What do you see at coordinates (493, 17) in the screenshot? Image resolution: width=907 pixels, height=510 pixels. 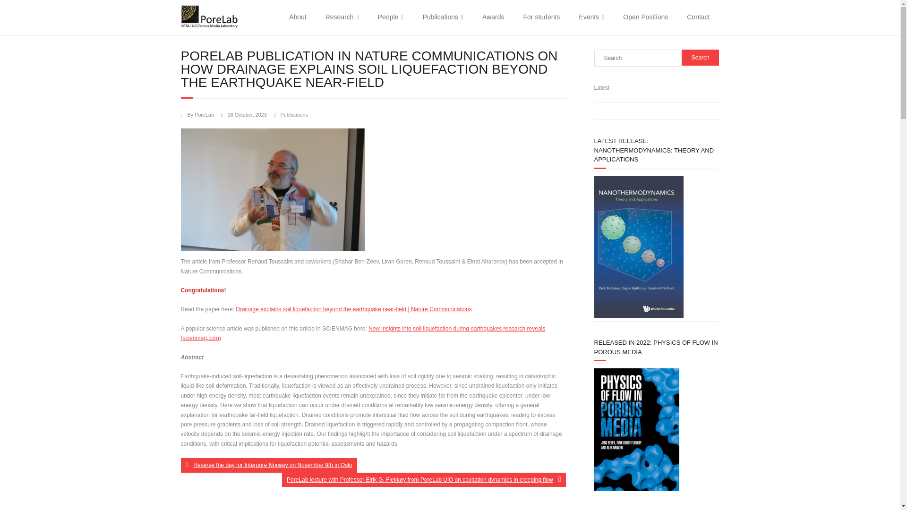 I see `Awards` at bounding box center [493, 17].